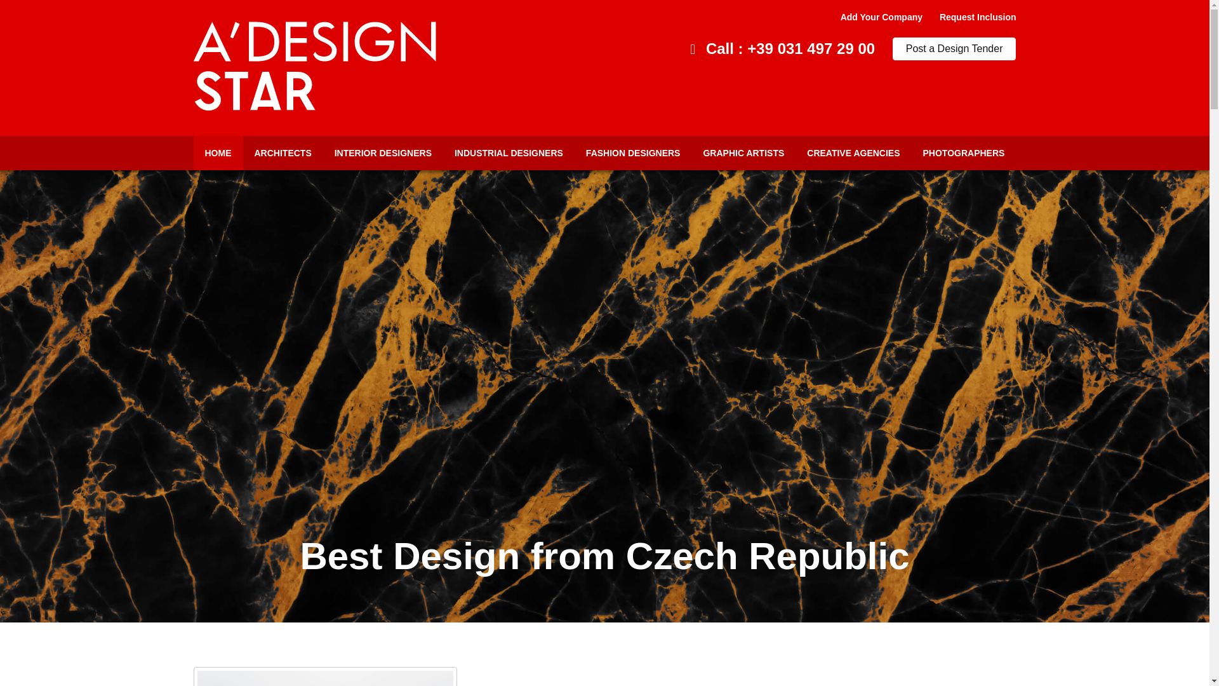  Describe the element at coordinates (964, 152) in the screenshot. I see `PHOTOGRAPHERS` at that location.